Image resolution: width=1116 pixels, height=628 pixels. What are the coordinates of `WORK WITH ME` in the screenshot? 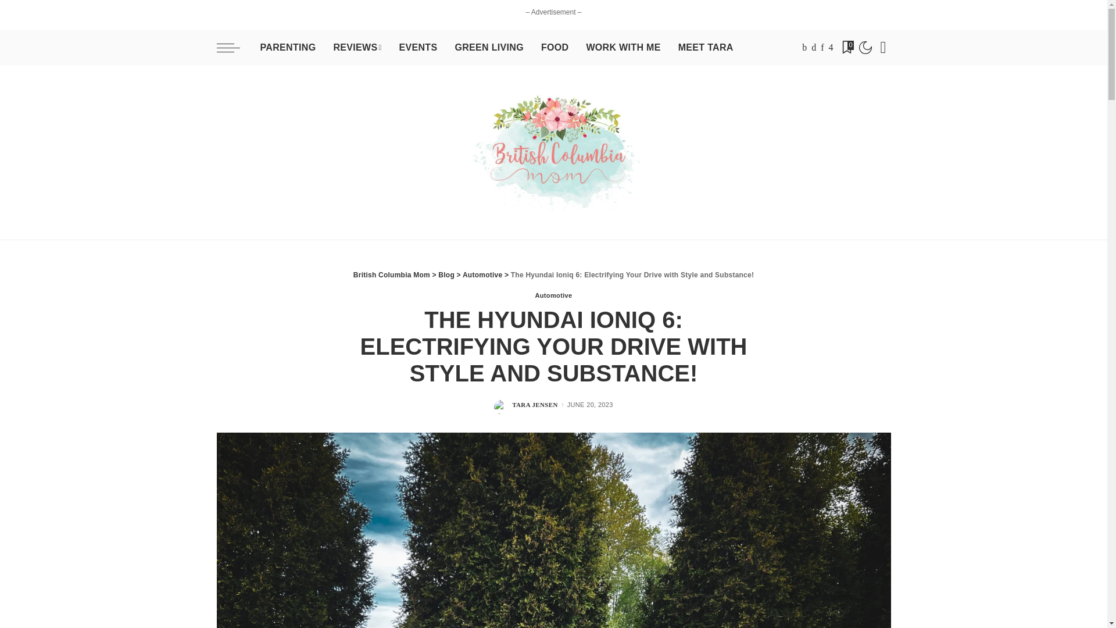 It's located at (623, 48).